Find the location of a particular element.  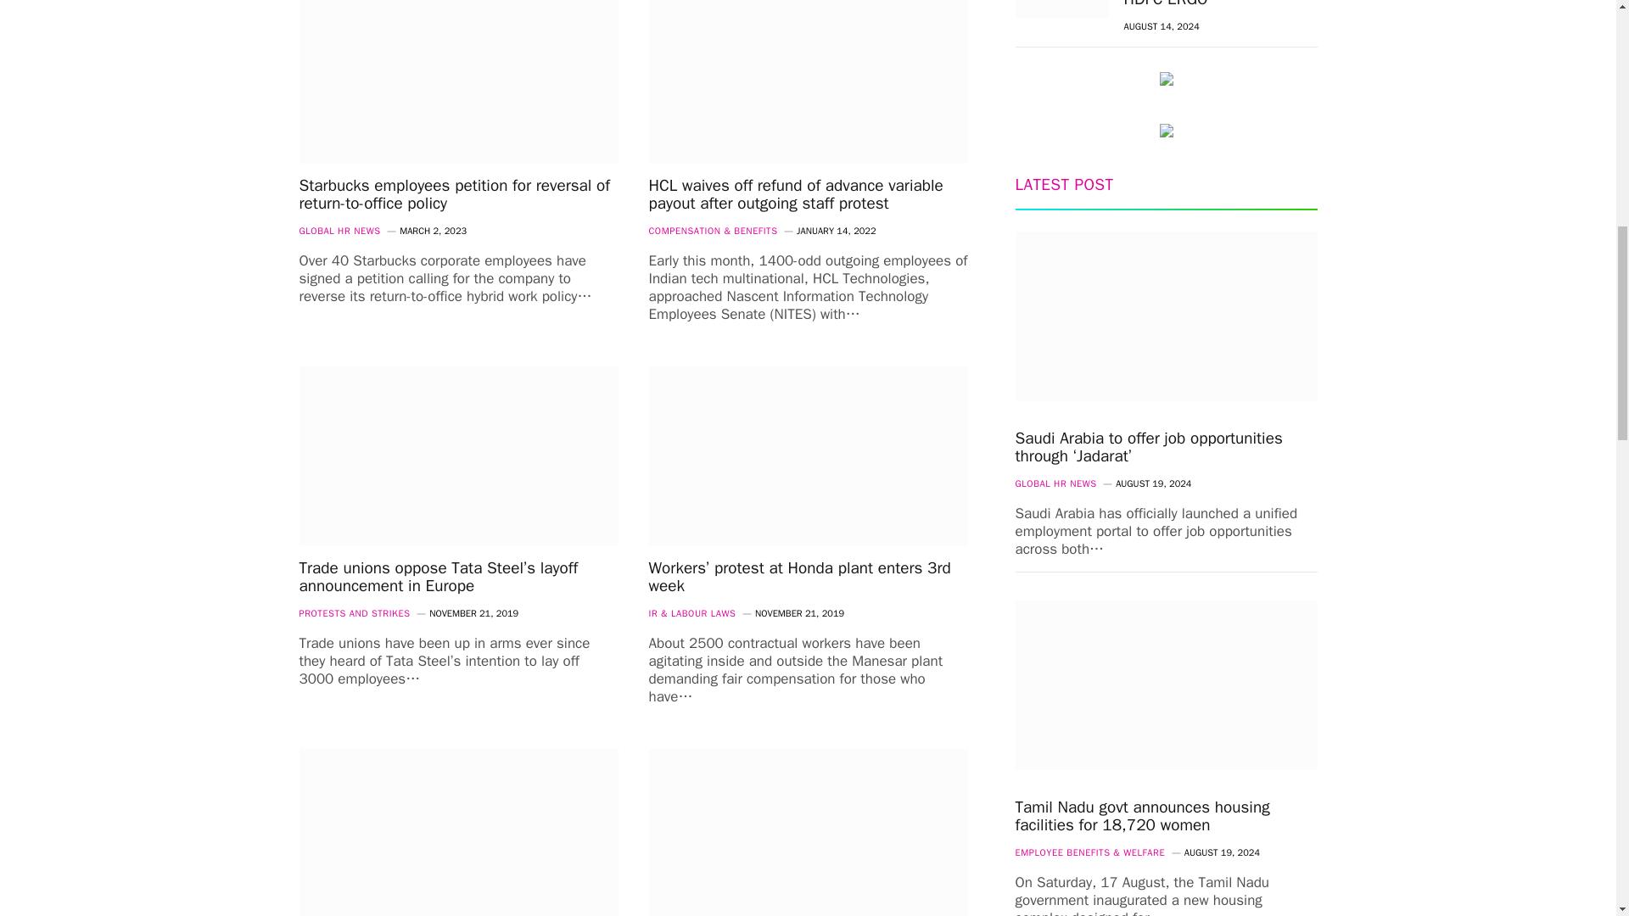

FB staff opposes intolerance of diverse views is located at coordinates (808, 833).